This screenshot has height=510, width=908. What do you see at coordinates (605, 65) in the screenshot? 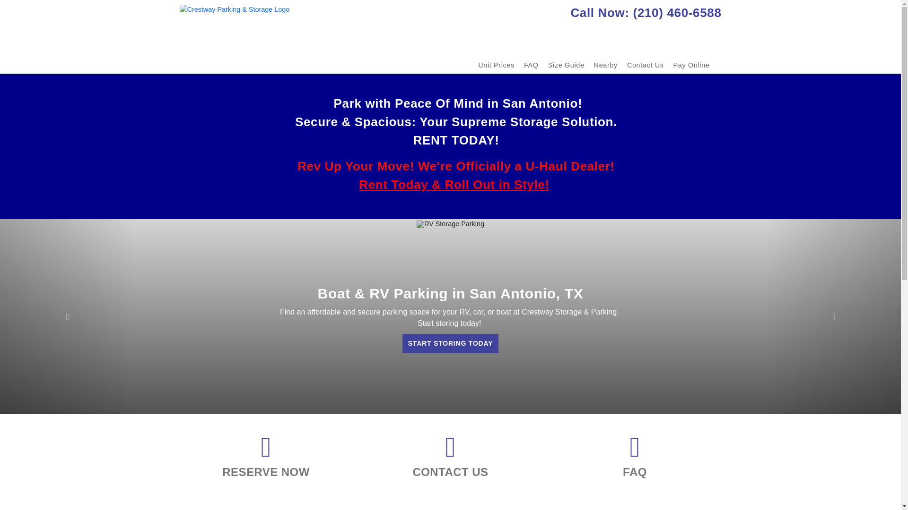
I see `Nearby` at bounding box center [605, 65].